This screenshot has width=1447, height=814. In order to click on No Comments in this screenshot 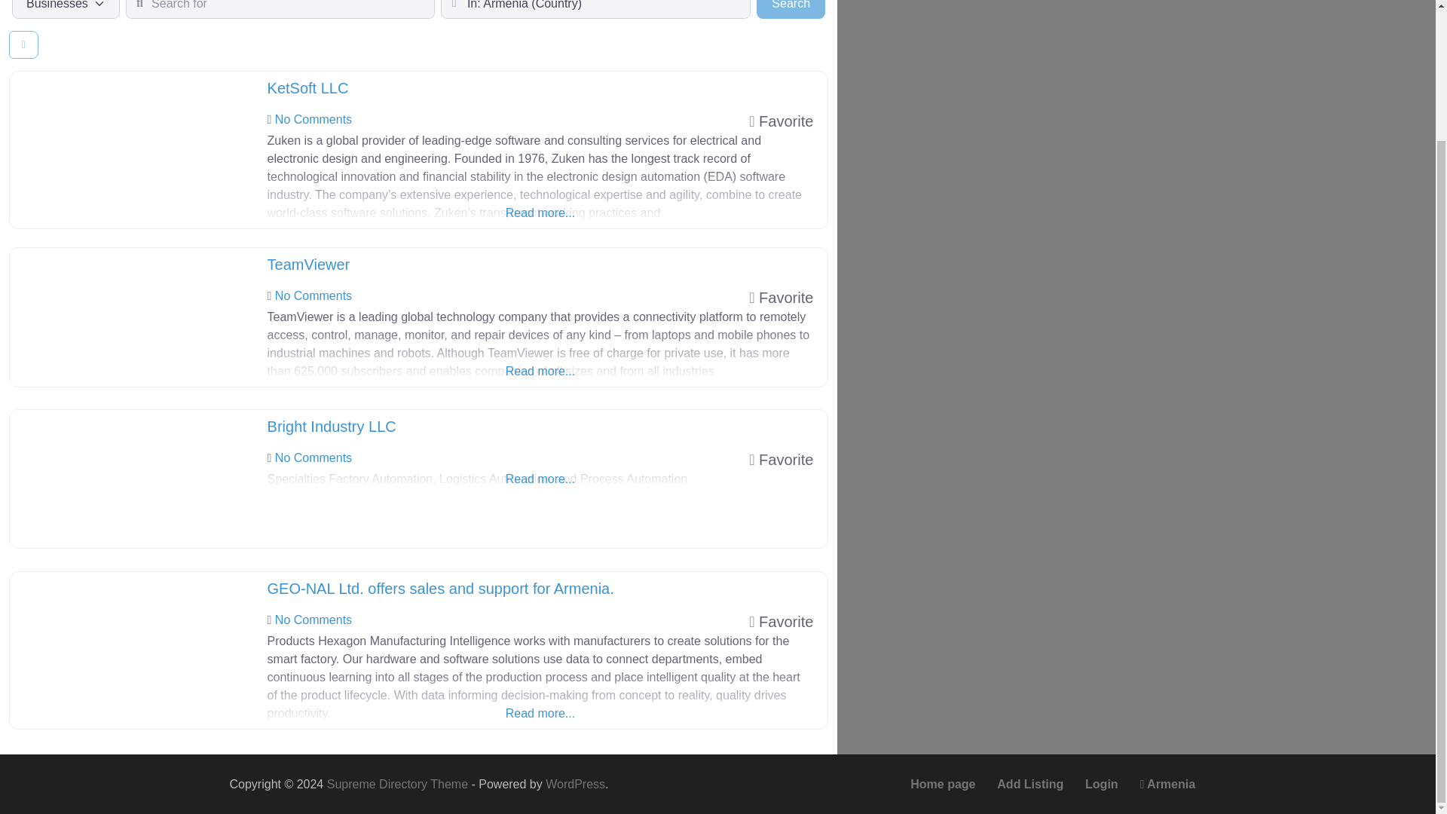, I will do `click(313, 119)`.